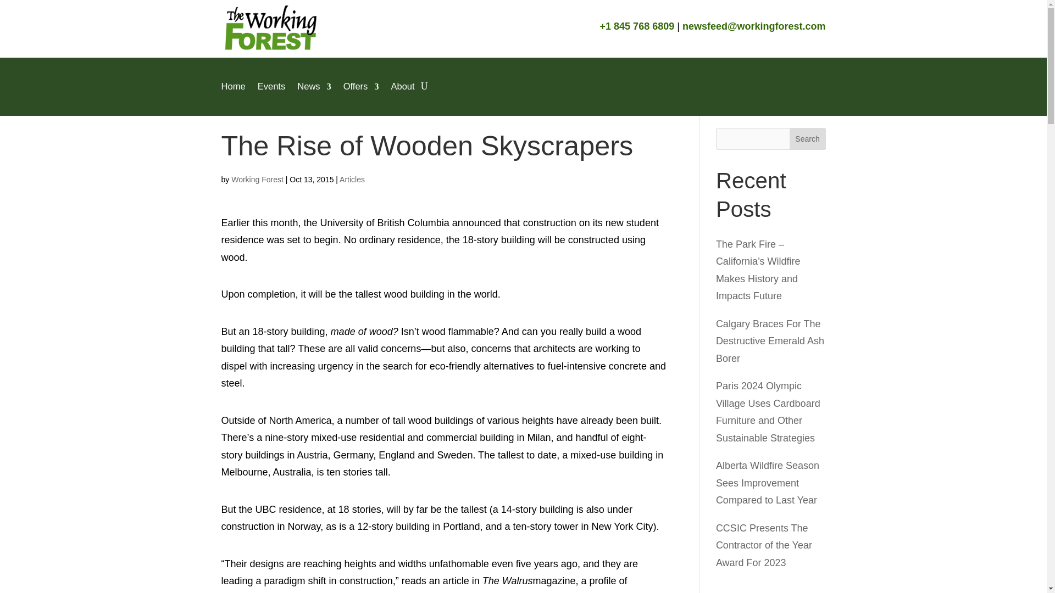 The width and height of the screenshot is (1055, 593). I want to click on Search, so click(808, 139).